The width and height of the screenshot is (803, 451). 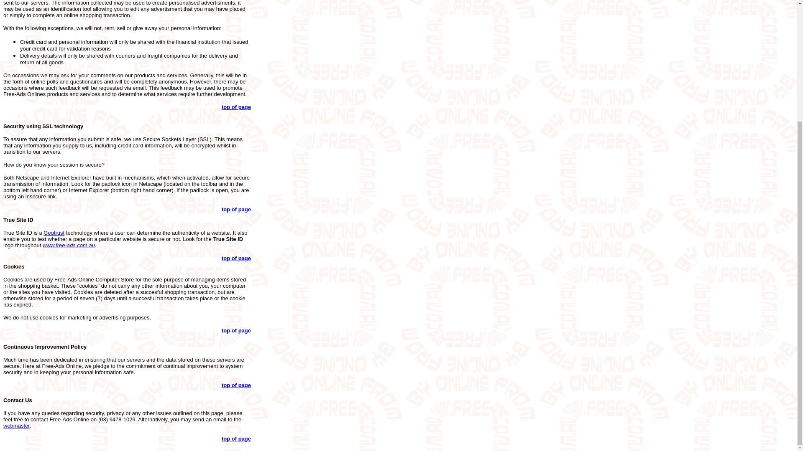 I want to click on Geotrust, so click(x=54, y=232).